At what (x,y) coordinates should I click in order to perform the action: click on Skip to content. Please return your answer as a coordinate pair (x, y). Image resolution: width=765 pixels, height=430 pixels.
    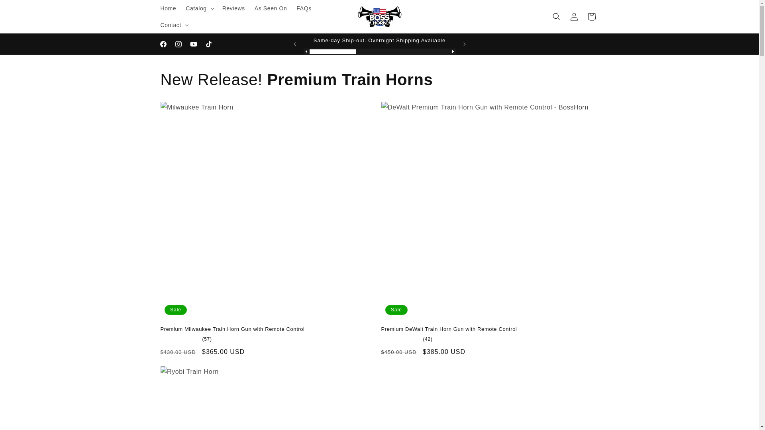
    Looking at the image, I should click on (25, 10).